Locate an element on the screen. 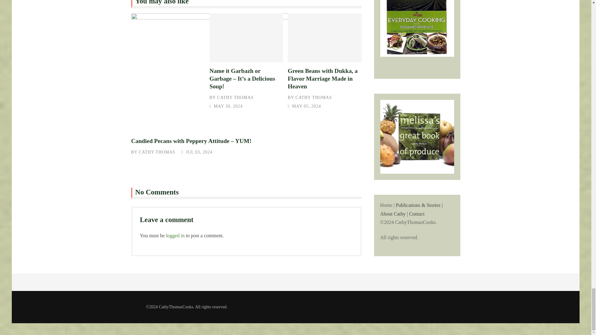  CATHY THOMAS is located at coordinates (157, 152).